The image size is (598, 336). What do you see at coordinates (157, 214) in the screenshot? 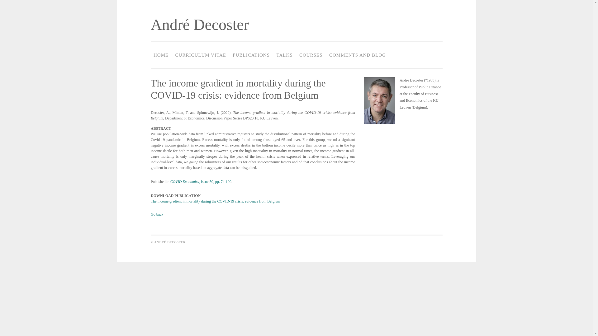
I see `Go back` at bounding box center [157, 214].